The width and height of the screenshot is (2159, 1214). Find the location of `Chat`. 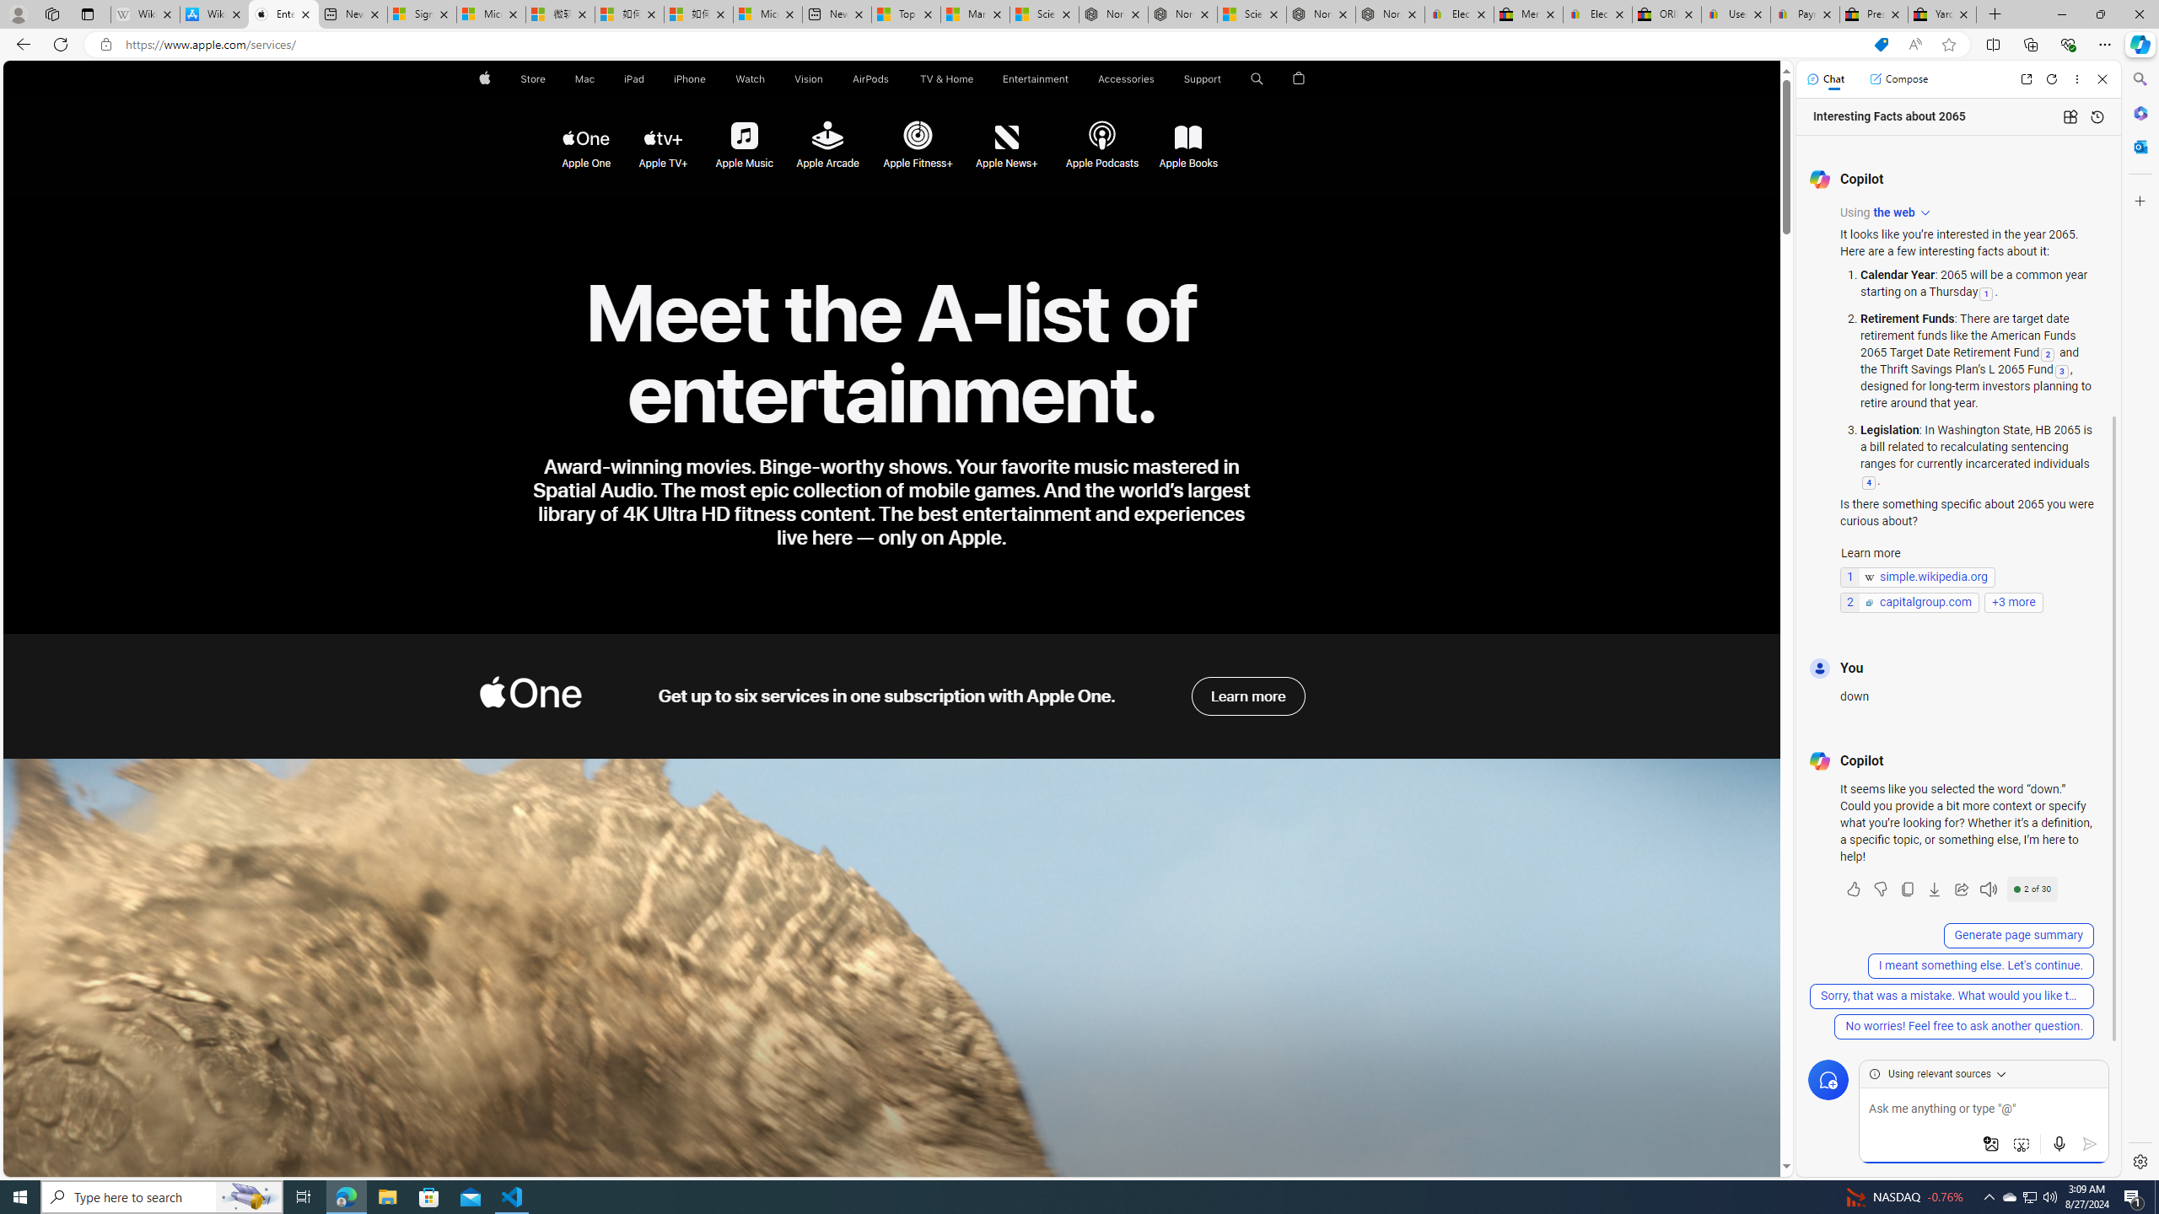

Chat is located at coordinates (1826, 78).